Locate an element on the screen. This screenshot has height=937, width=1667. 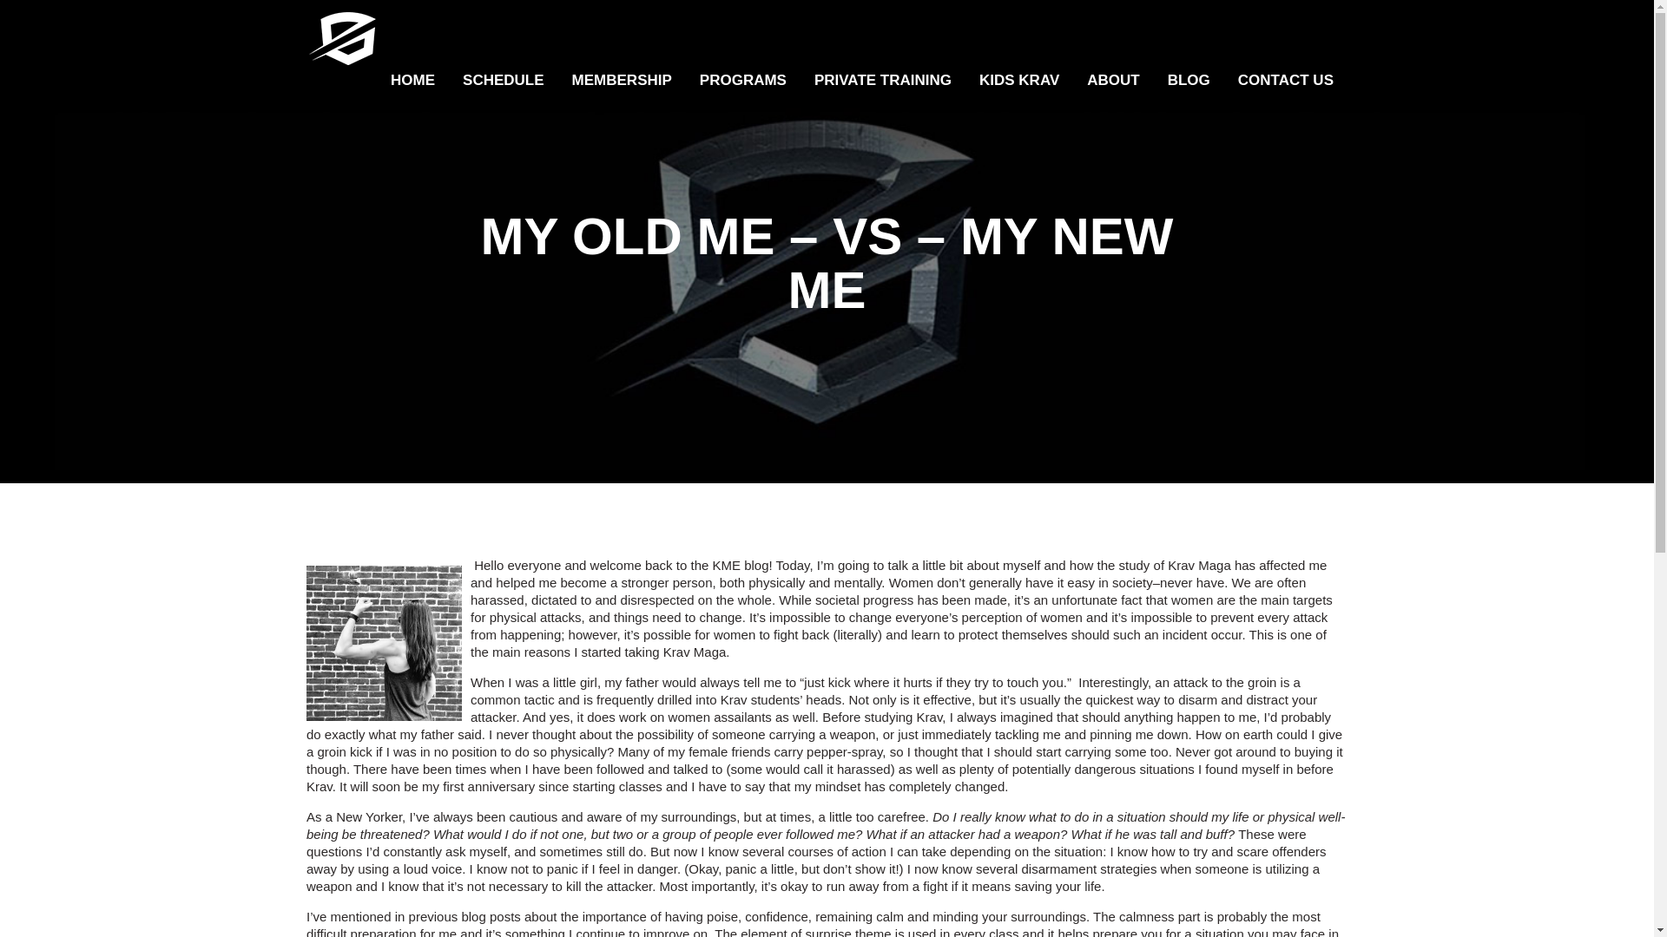
KIDS KRAV is located at coordinates (1019, 80).